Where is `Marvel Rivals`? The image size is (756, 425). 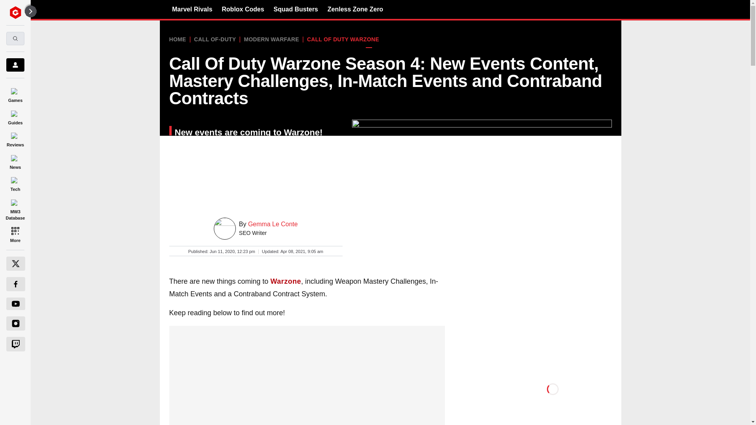 Marvel Rivals is located at coordinates (192, 9).